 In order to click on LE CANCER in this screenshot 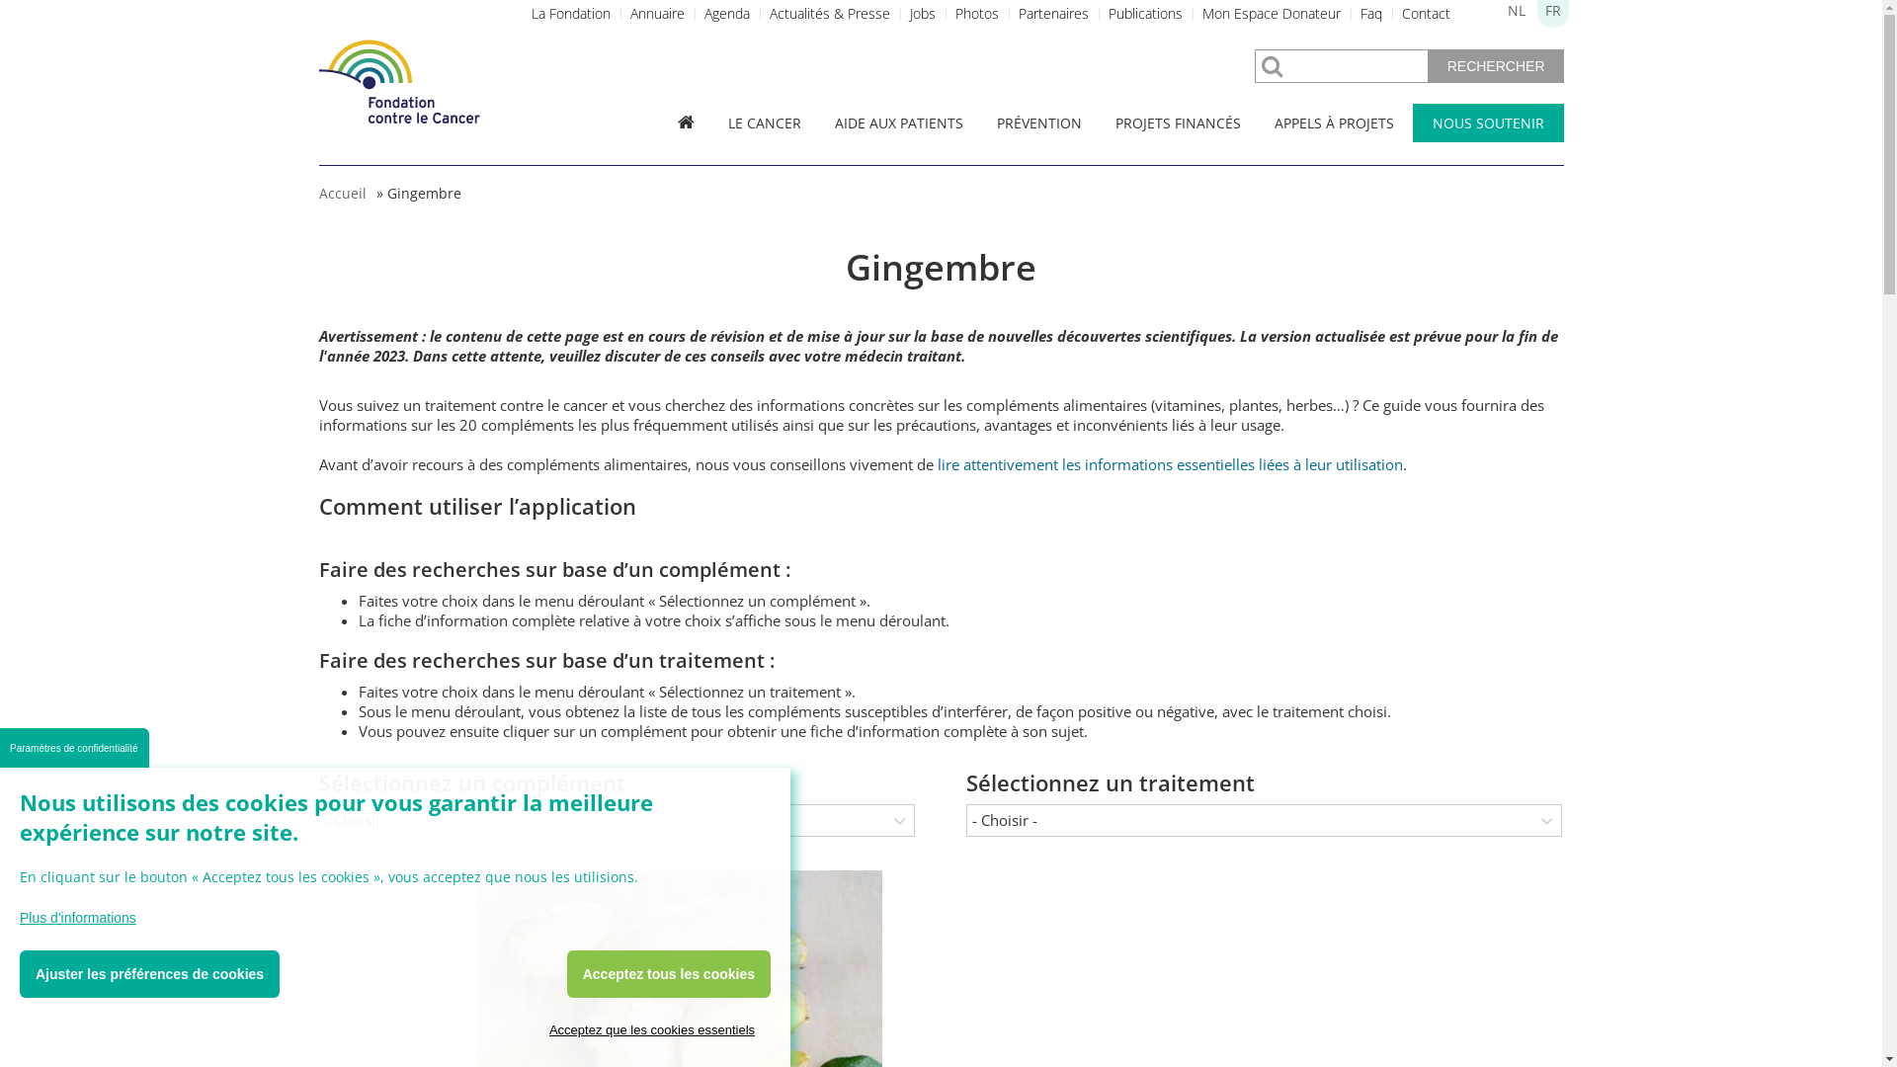, I will do `click(764, 123)`.